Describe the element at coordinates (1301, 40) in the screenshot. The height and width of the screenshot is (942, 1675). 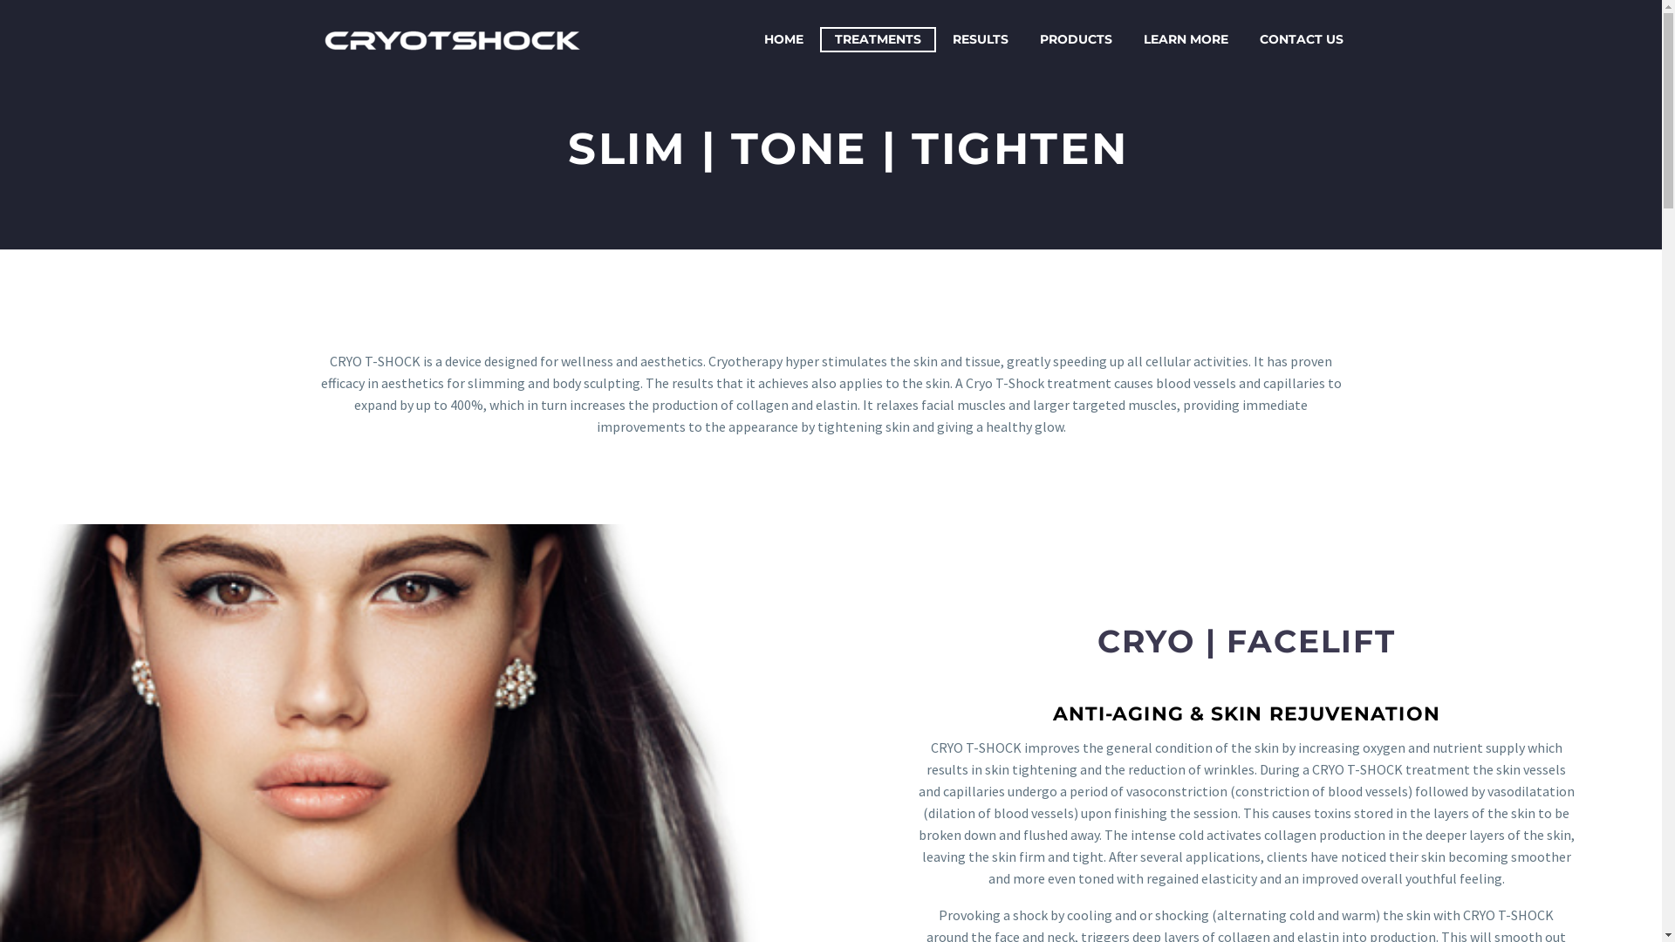
I see `CONTACT US` at that location.